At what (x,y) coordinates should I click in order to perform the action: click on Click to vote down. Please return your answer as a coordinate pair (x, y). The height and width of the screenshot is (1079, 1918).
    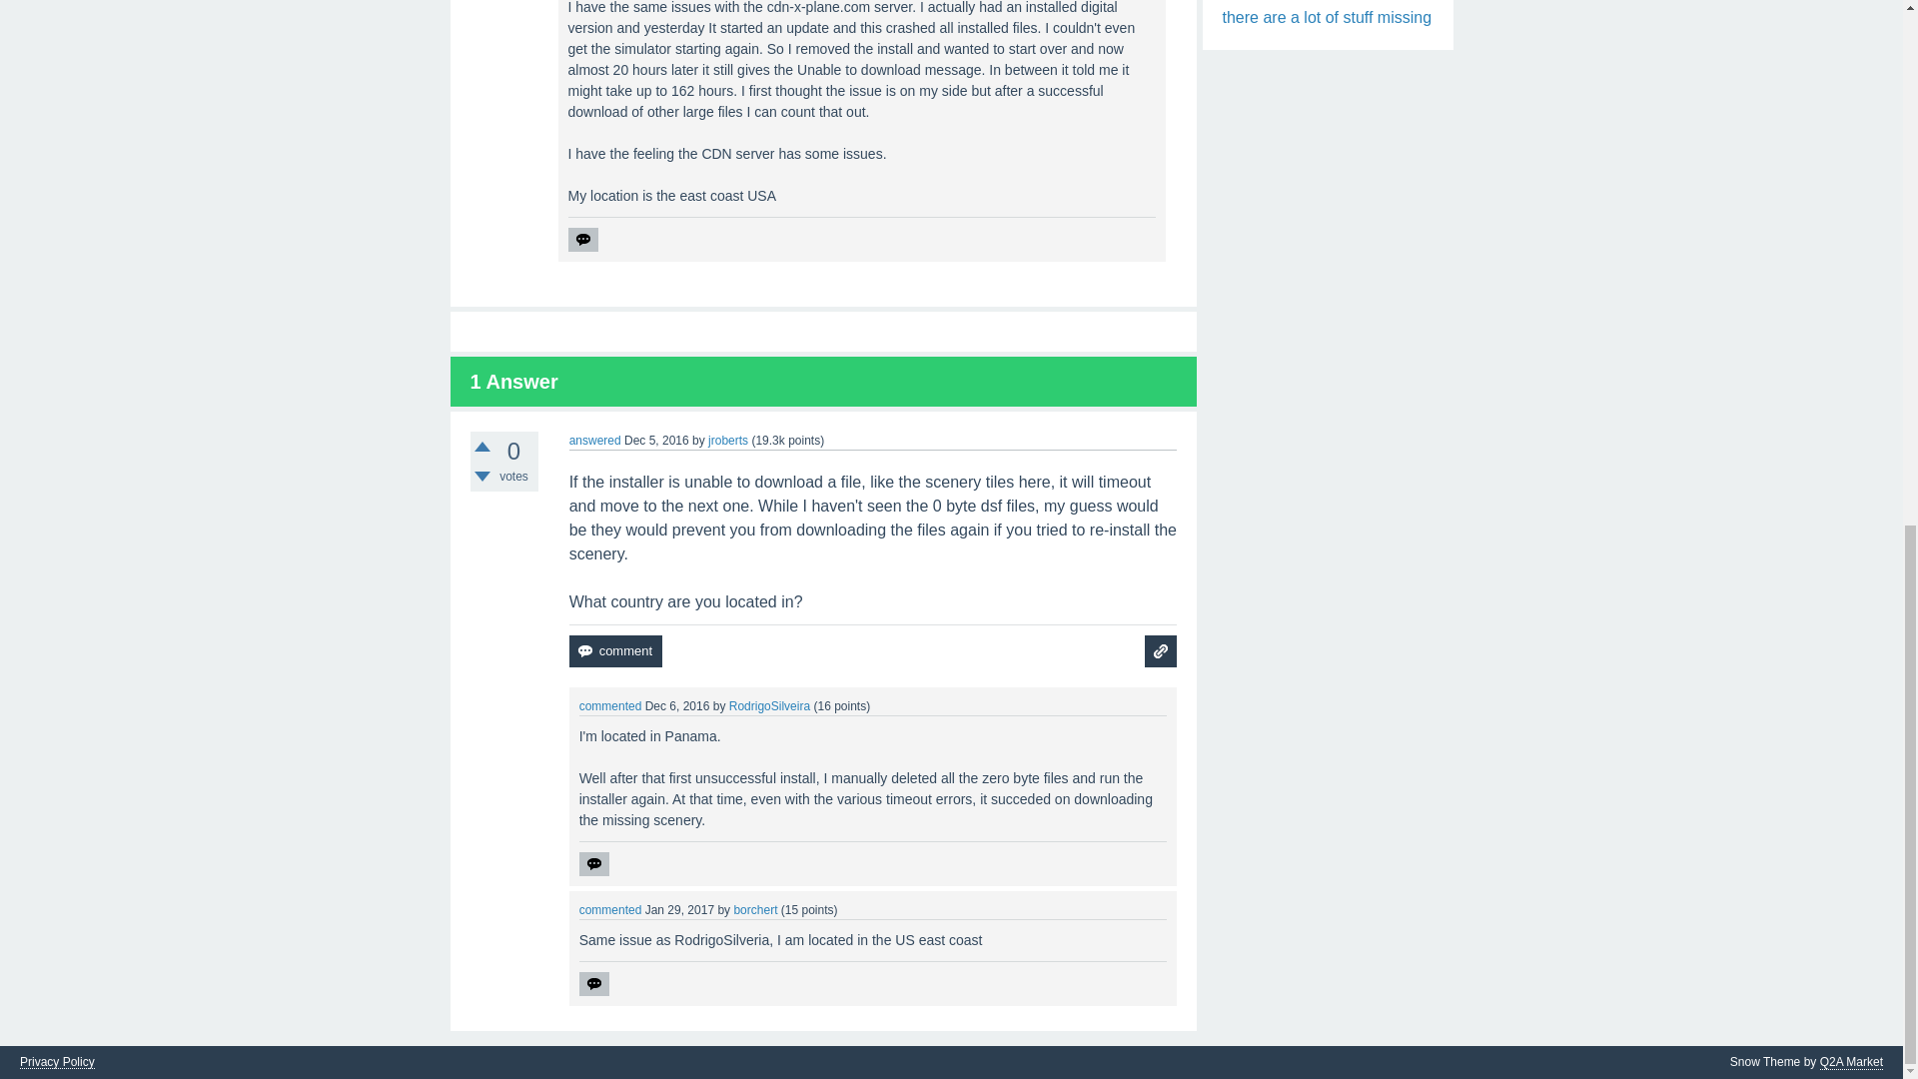
    Looking at the image, I should click on (481, 476).